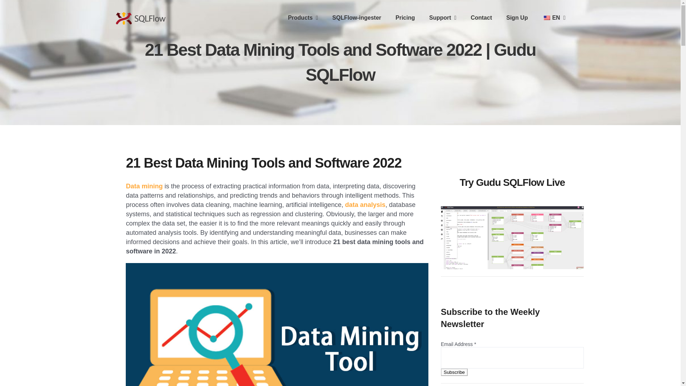 The width and height of the screenshot is (686, 386). I want to click on Subscribe, so click(454, 372).